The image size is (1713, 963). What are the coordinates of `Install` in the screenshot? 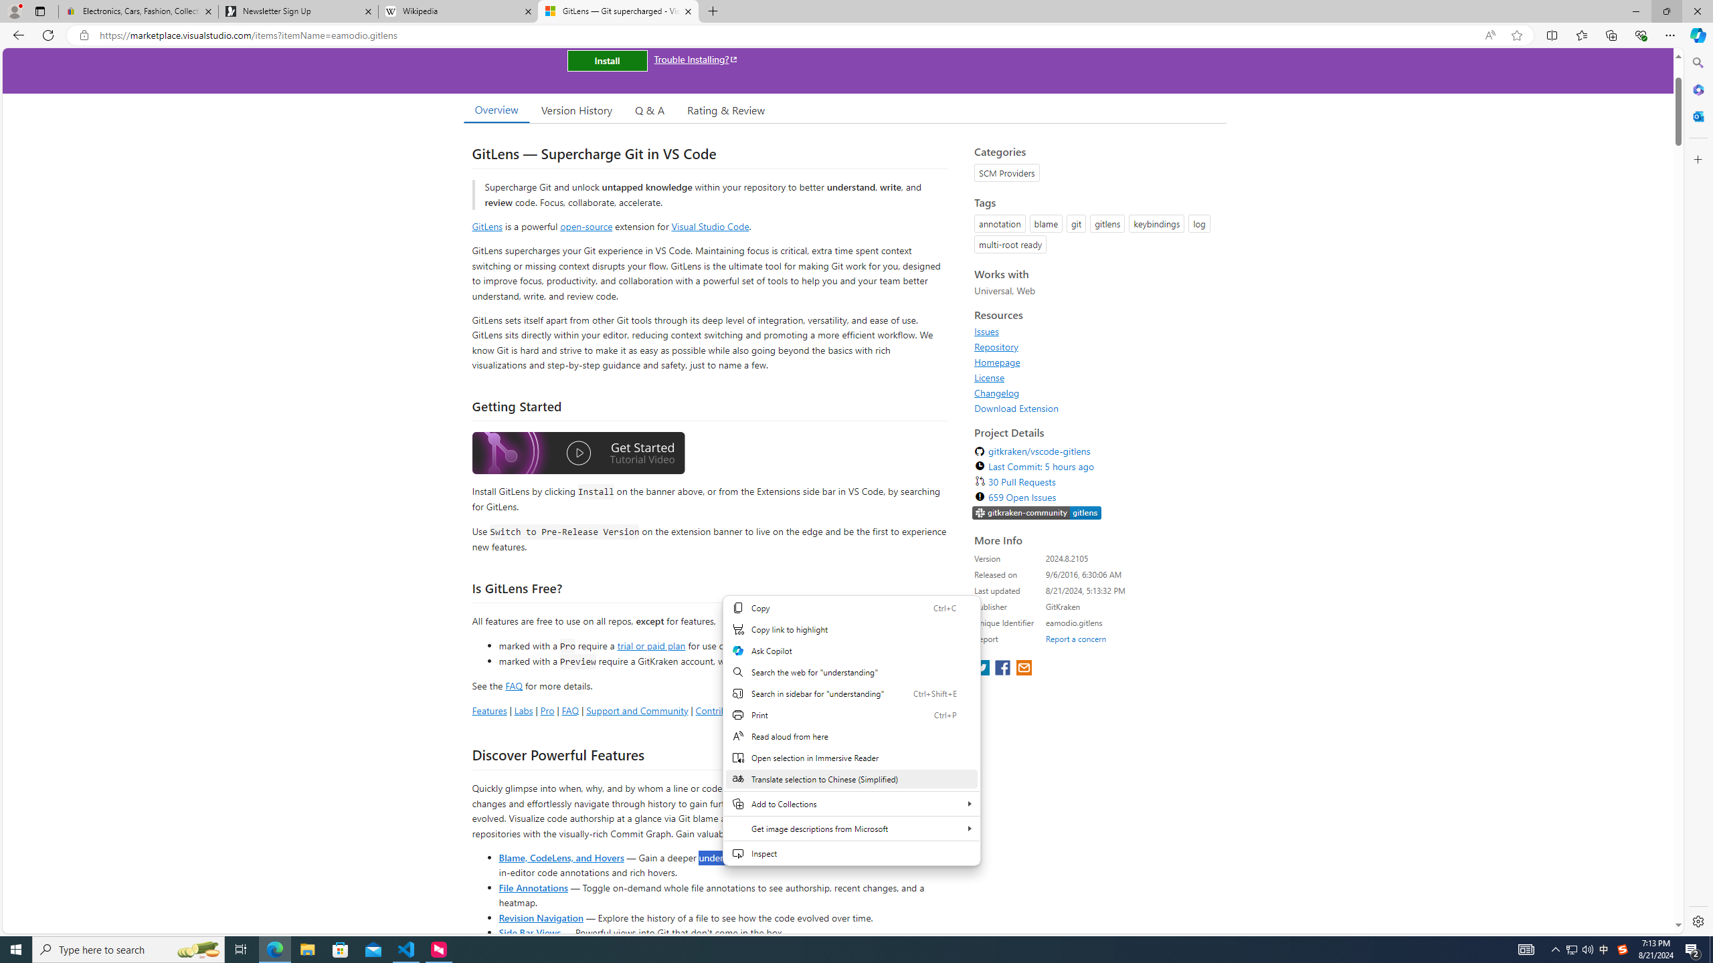 It's located at (607, 60).